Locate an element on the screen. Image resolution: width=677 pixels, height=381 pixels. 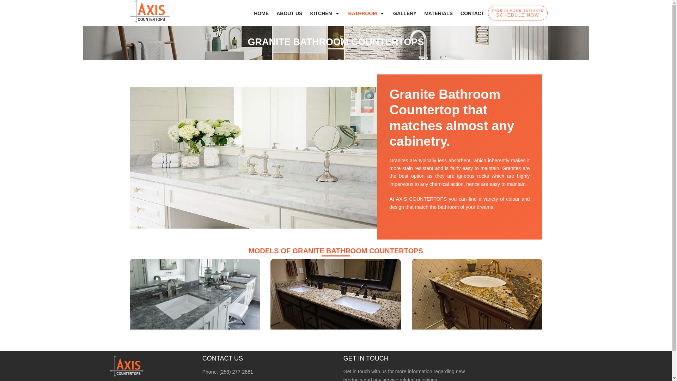
CONTACT is located at coordinates (472, 15).